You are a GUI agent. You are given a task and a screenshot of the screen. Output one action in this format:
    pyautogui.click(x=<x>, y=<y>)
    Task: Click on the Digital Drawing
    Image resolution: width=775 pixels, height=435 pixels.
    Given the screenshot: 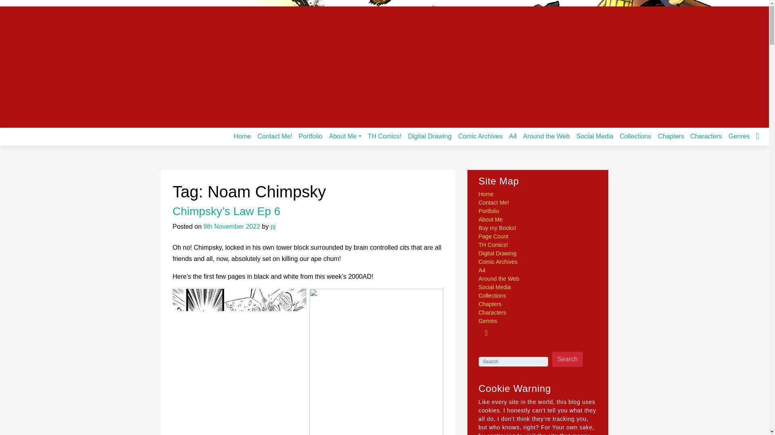 What is the action you would take?
    pyautogui.click(x=429, y=136)
    